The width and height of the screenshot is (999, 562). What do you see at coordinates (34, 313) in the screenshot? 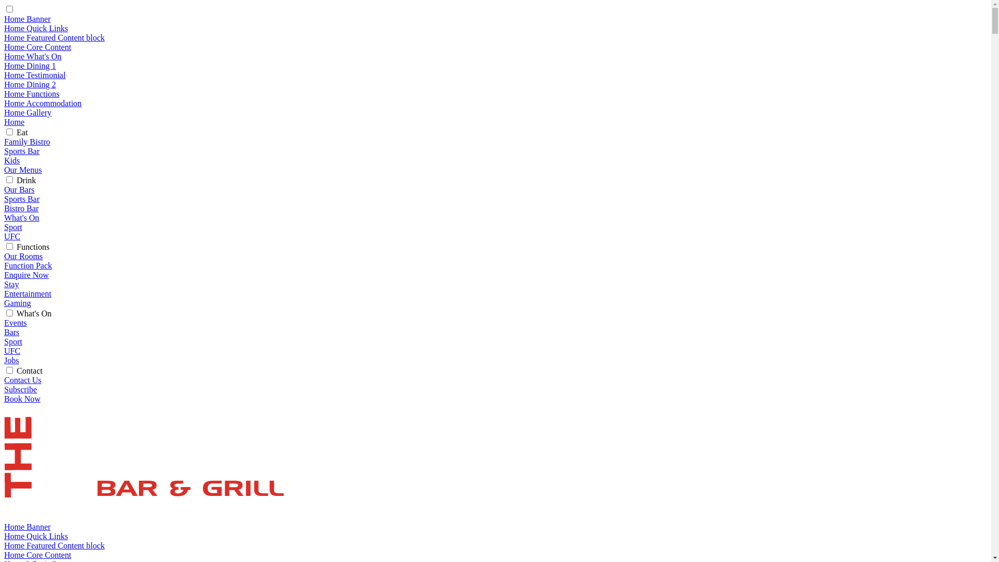
I see `What's On` at bounding box center [34, 313].